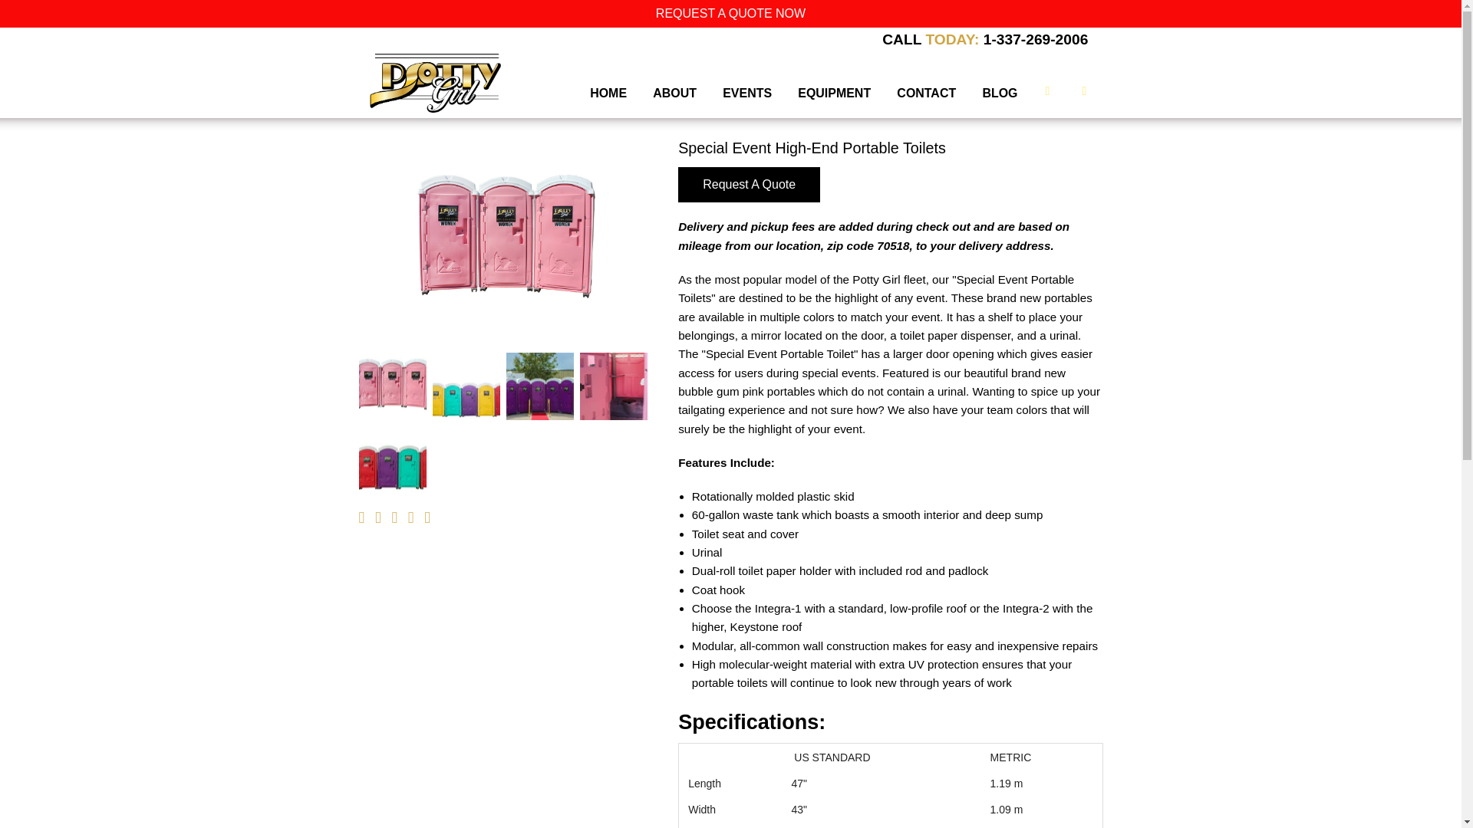  Describe the element at coordinates (985, 37) in the screenshot. I see `CALL TODAY: 1-337-269-2006` at that location.